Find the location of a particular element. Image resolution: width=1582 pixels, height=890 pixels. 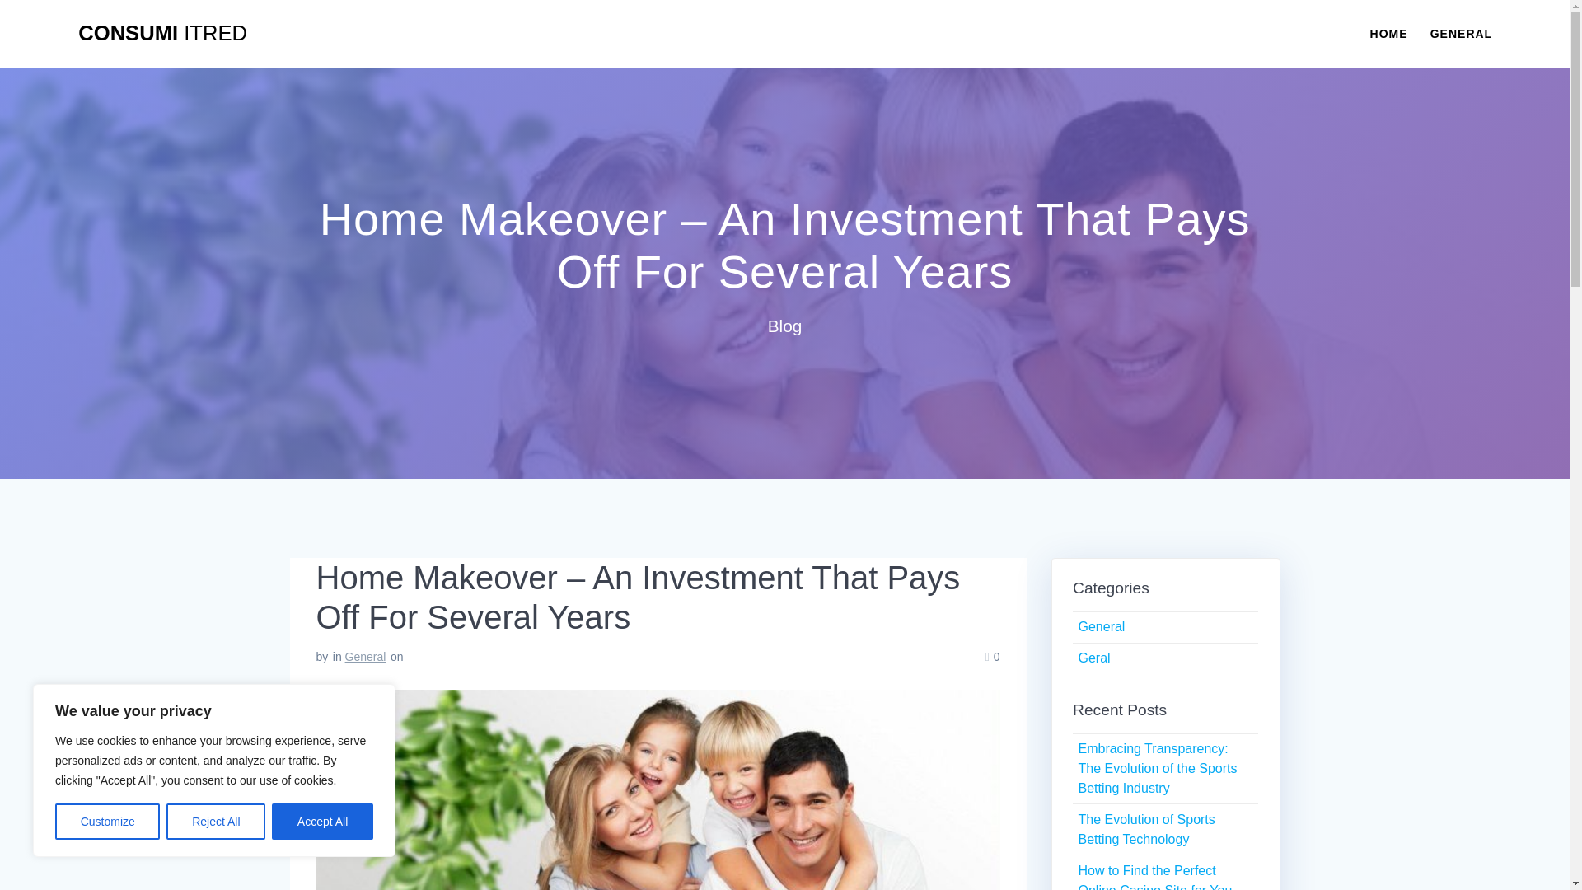

HOME is located at coordinates (1388, 33).